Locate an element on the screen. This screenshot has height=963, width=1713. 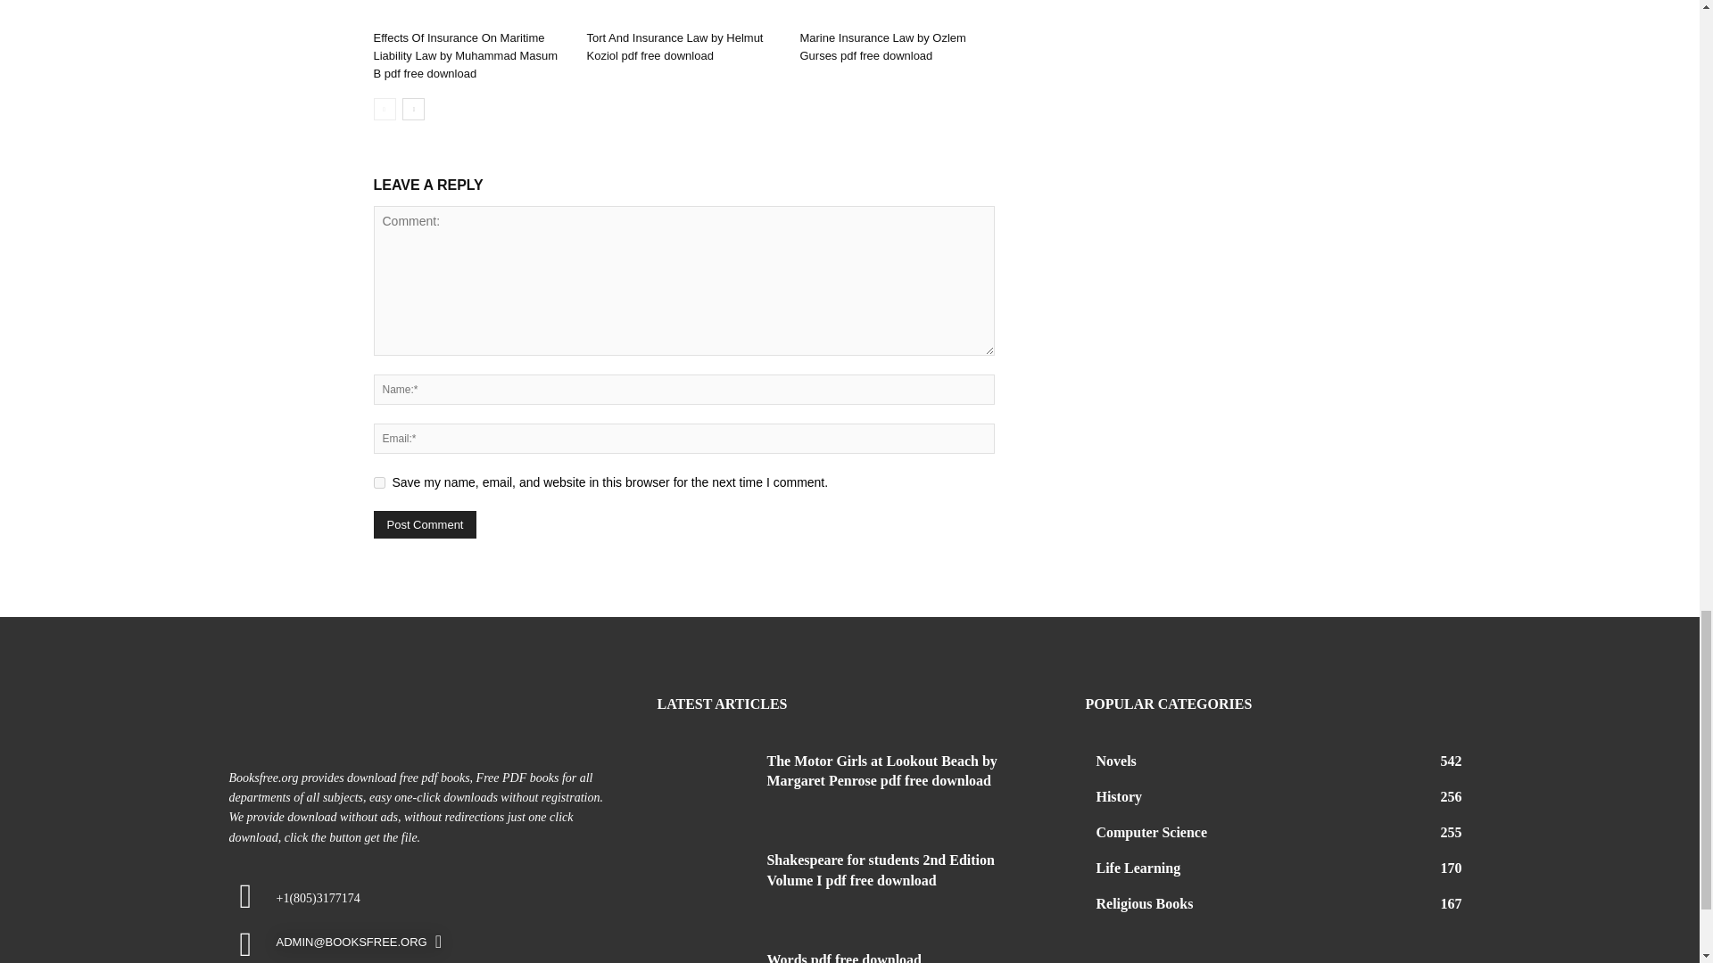
yes is located at coordinates (378, 481).